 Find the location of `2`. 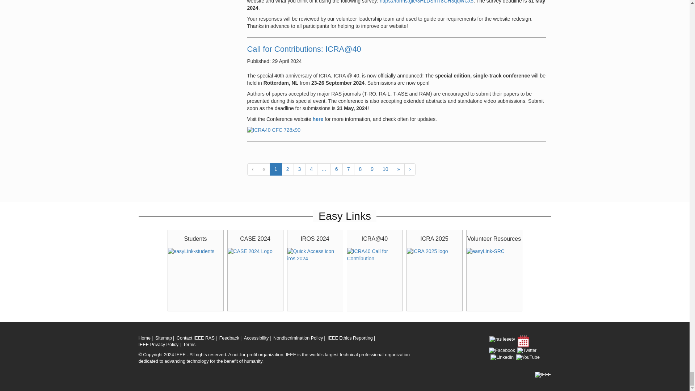

2 is located at coordinates (287, 169).